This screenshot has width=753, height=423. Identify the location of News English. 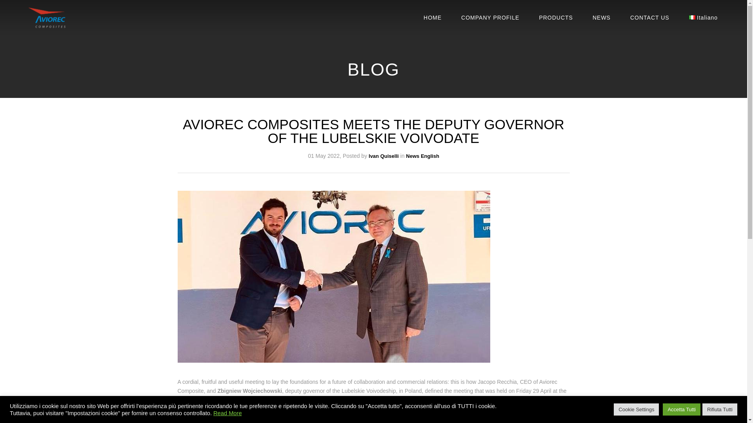
(422, 156).